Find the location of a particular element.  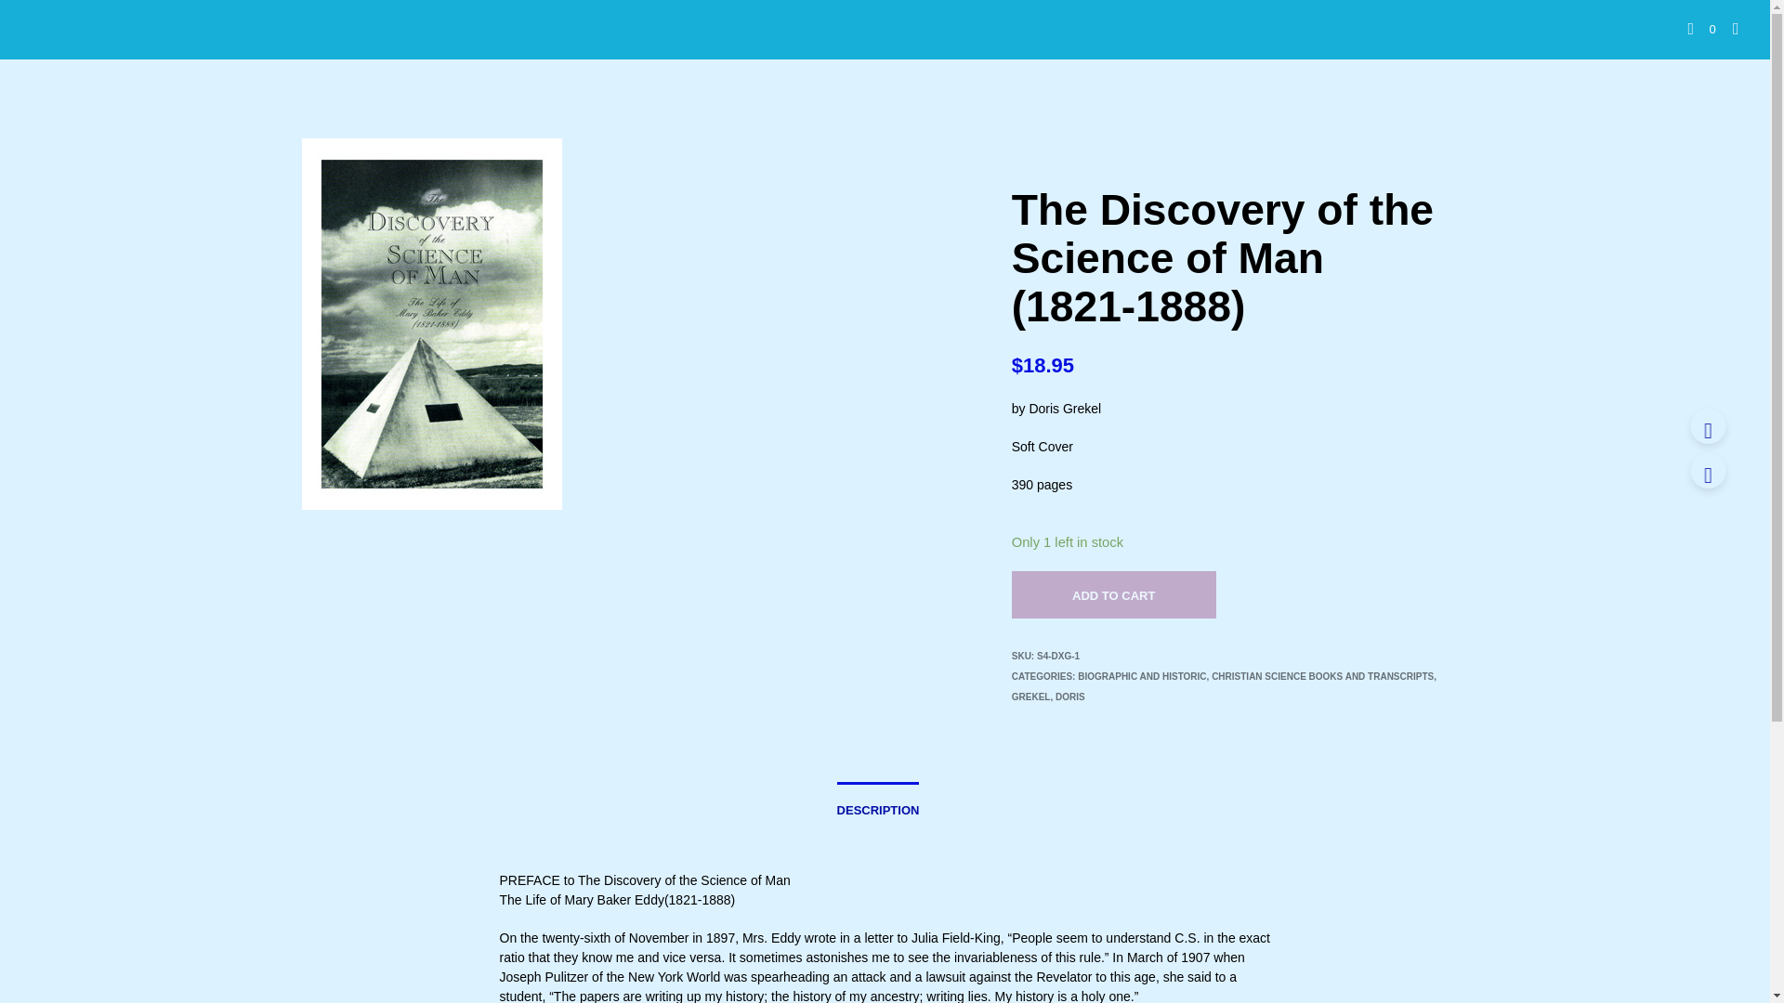

GREKEL, DORIS is located at coordinates (1048, 697).